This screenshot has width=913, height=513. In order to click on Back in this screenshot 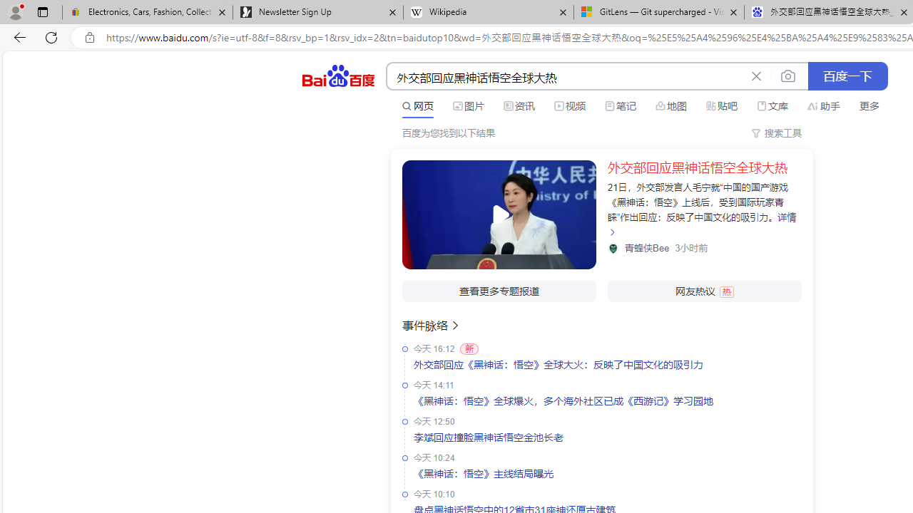, I will do `click(17, 37)`.